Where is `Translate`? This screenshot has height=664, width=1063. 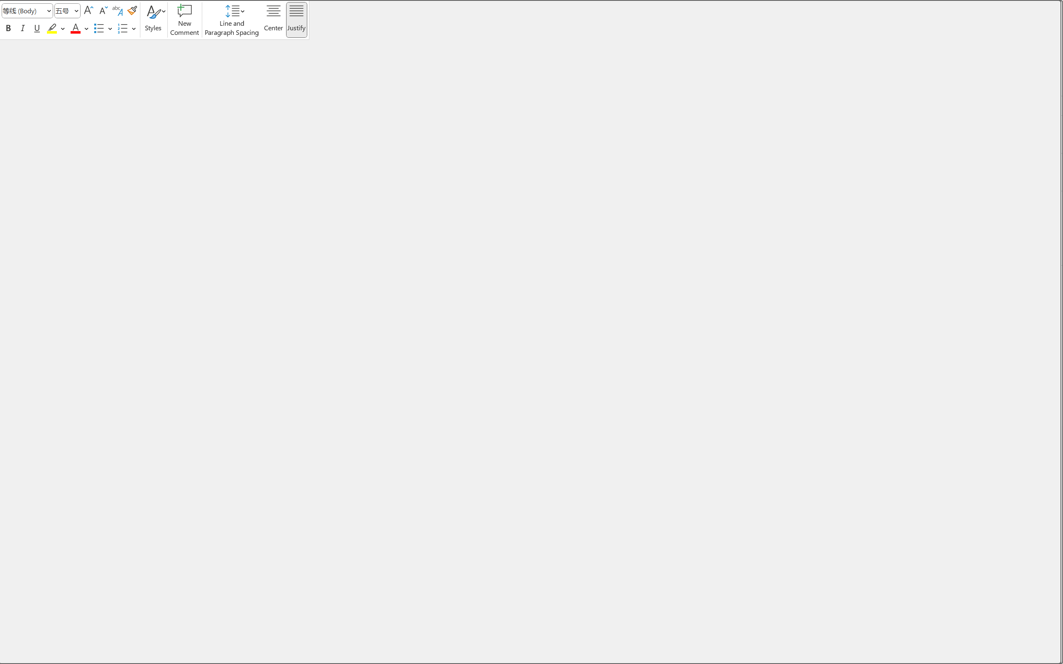 Translate is located at coordinates (531, 256).